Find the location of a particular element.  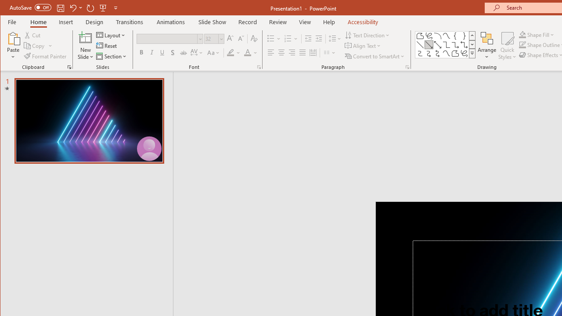

Connector: Elbow Double-Arrow is located at coordinates (464, 45).